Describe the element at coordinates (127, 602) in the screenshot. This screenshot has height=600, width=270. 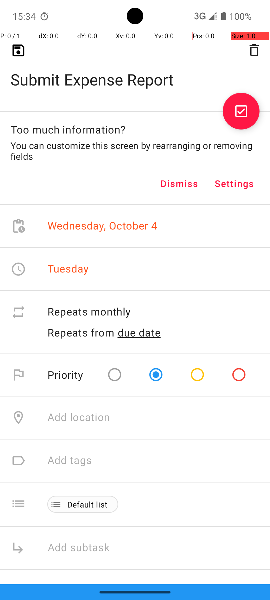
I see `Reminders are disabled in Android Settings` at that location.